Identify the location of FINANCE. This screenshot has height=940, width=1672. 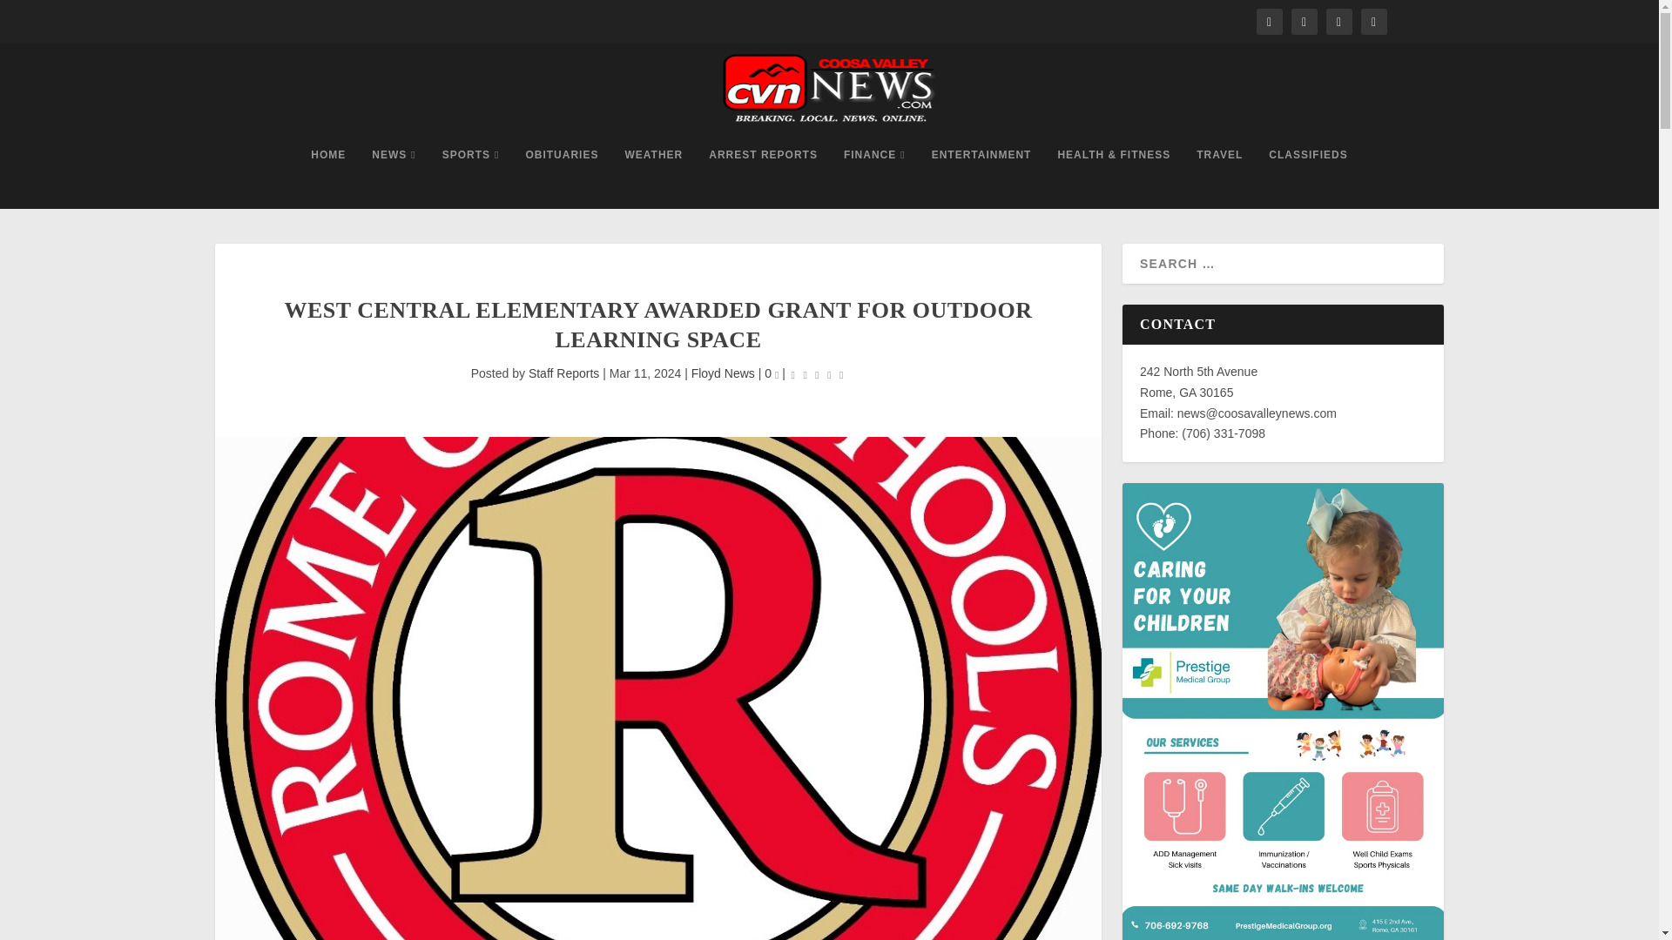
(874, 178).